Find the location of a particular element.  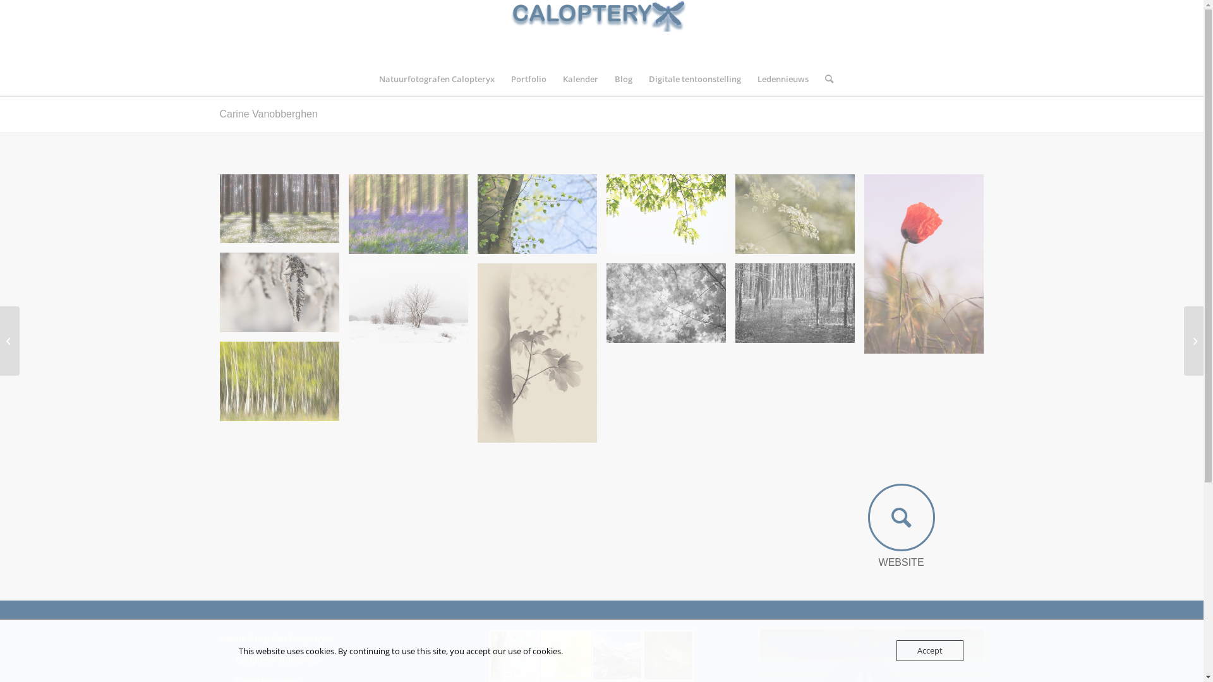

Ledennieuws is located at coordinates (783, 79).